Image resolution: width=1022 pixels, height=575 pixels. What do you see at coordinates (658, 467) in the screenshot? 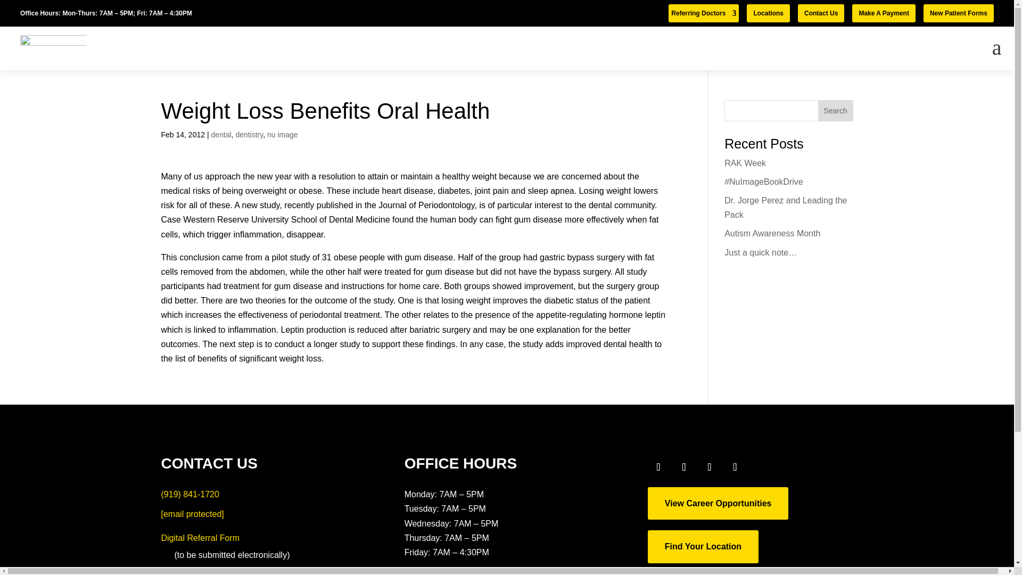
I see `Follow on Facebook` at bounding box center [658, 467].